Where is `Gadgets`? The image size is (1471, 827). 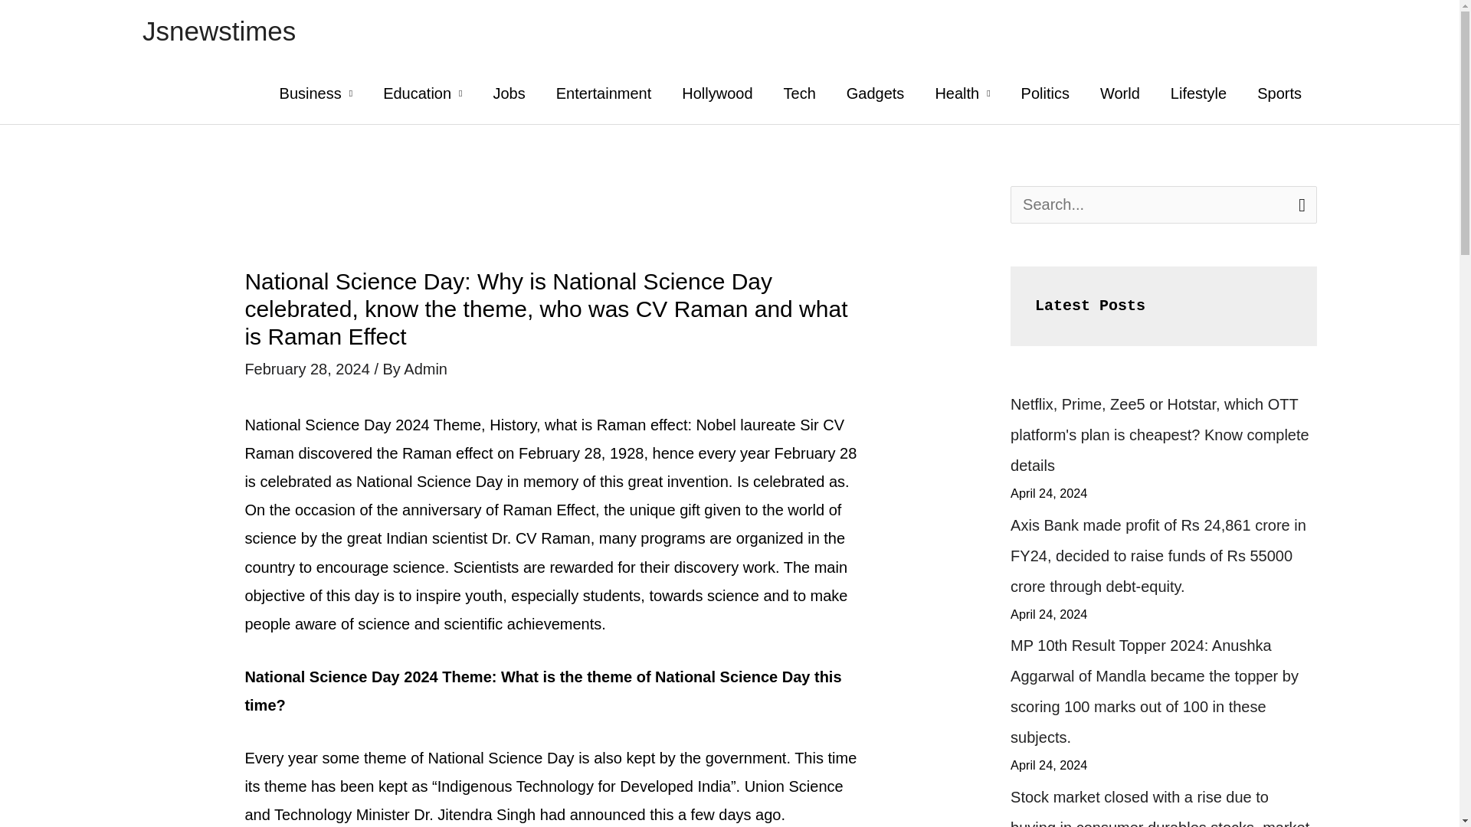
Gadgets is located at coordinates (875, 93).